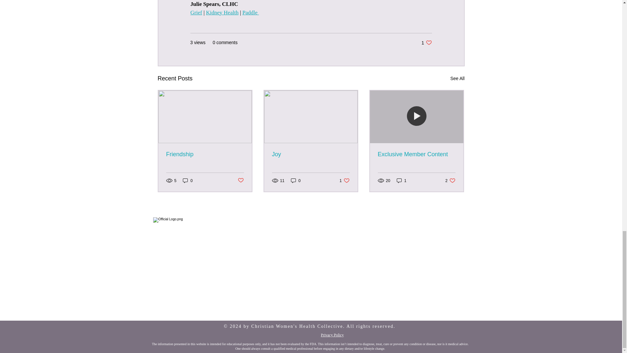 The width and height of the screenshot is (627, 353). Describe the element at coordinates (296, 180) in the screenshot. I see `1` at that location.